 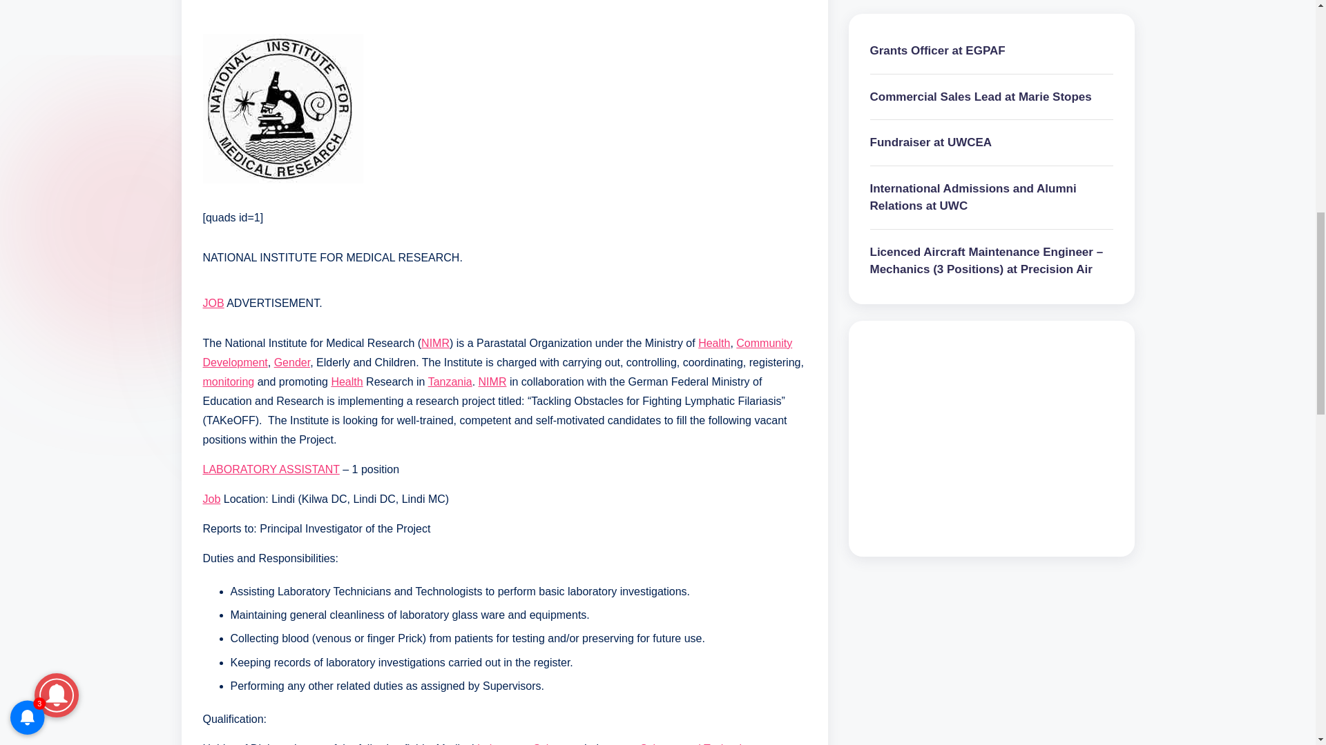 What do you see at coordinates (435, 344) in the screenshot?
I see `NIMR` at bounding box center [435, 344].